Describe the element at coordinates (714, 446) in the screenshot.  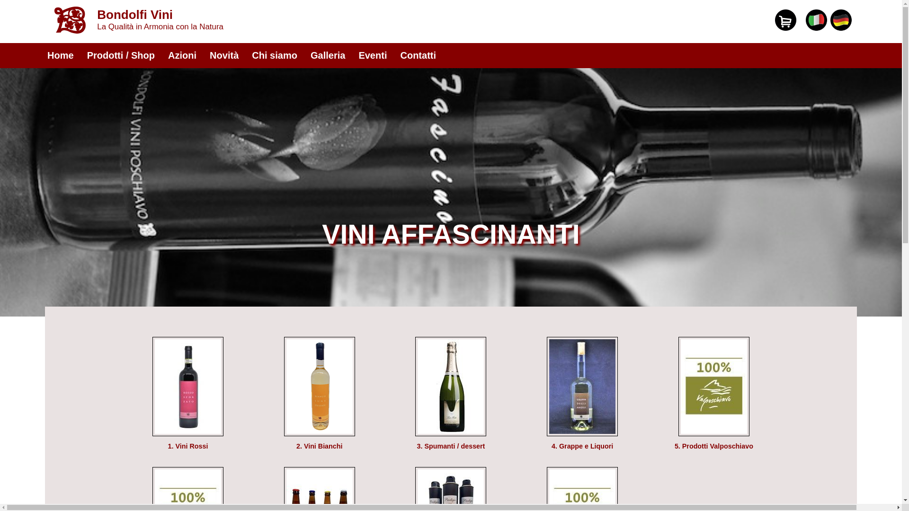
I see `5. Prodotti Valposchiavo` at that location.